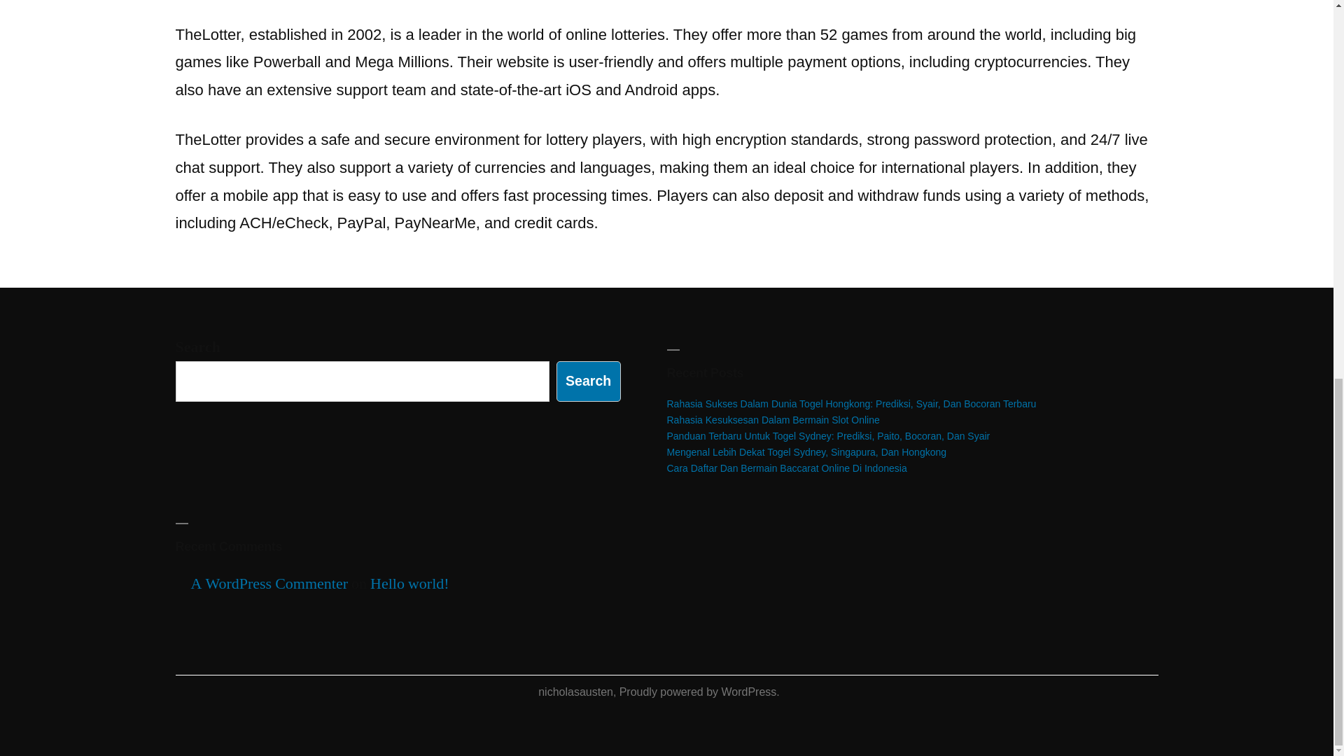  I want to click on Hello world!, so click(409, 583).